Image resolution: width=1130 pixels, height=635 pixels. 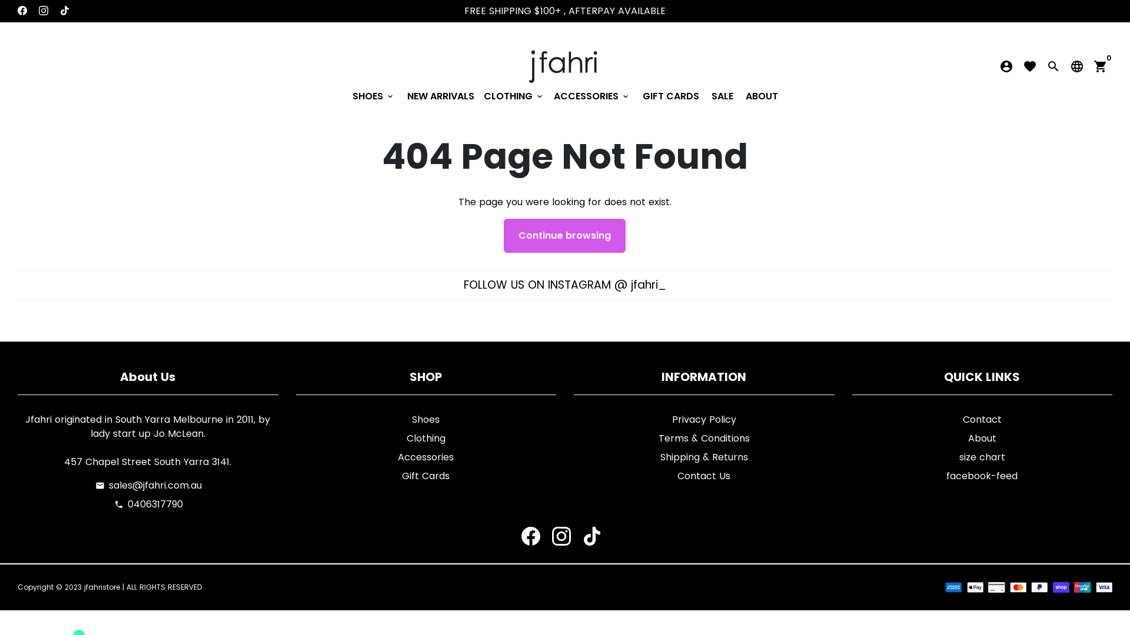 I want to click on account_circle, so click(x=1006, y=66).